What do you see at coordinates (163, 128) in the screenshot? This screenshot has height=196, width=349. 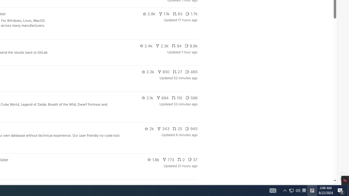 I see `343` at bounding box center [163, 128].